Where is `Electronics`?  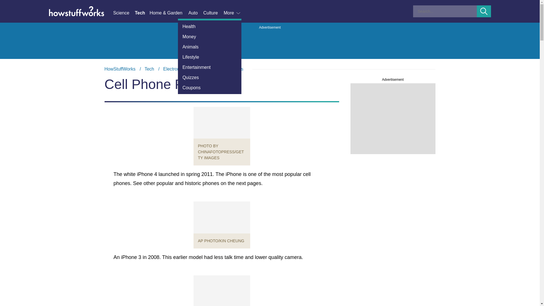
Electronics is located at coordinates (174, 69).